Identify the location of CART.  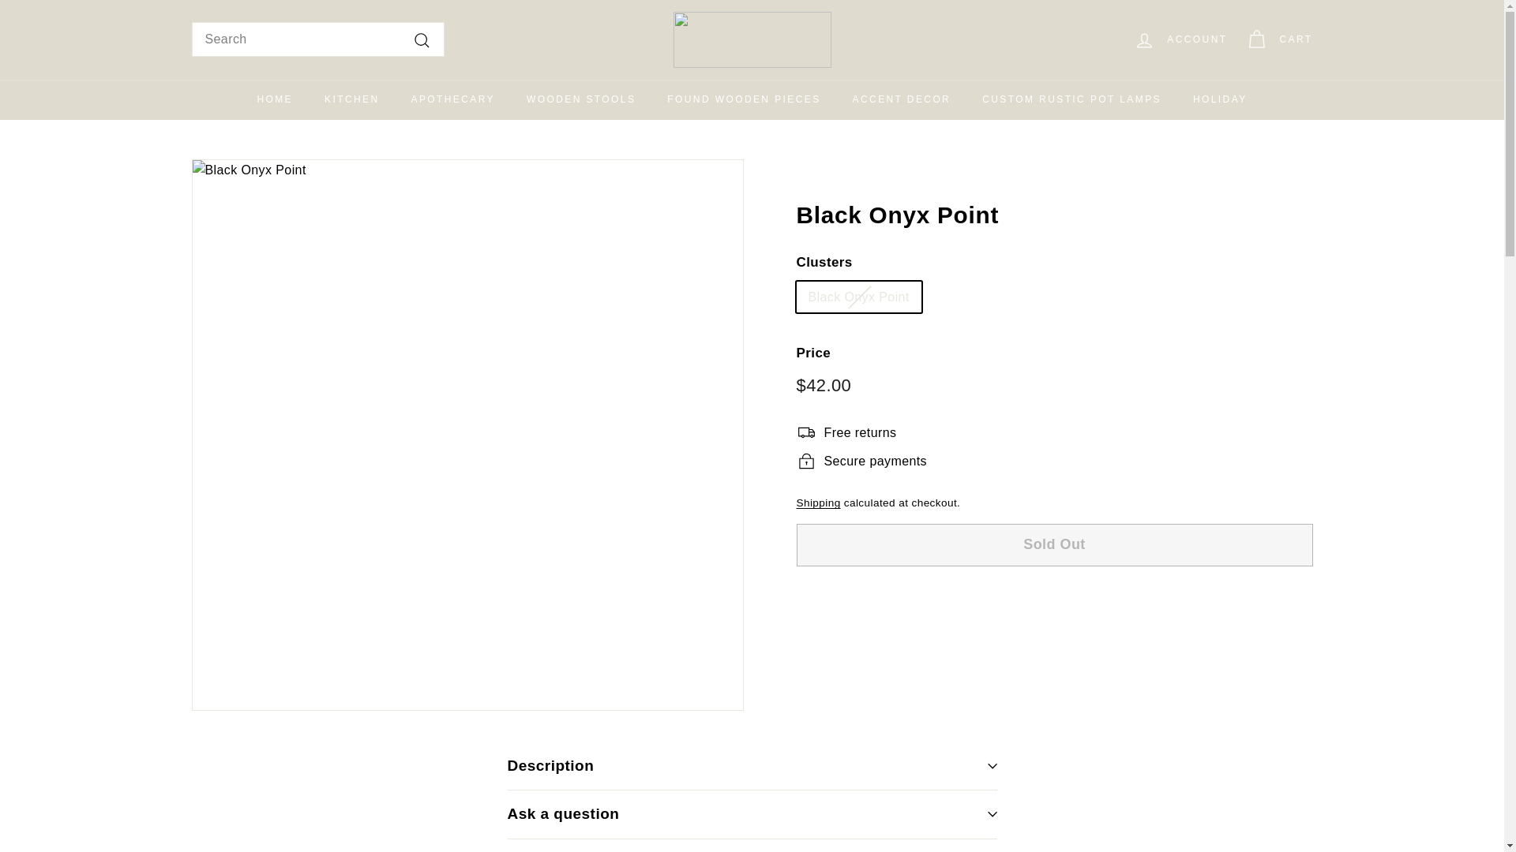
(1279, 39).